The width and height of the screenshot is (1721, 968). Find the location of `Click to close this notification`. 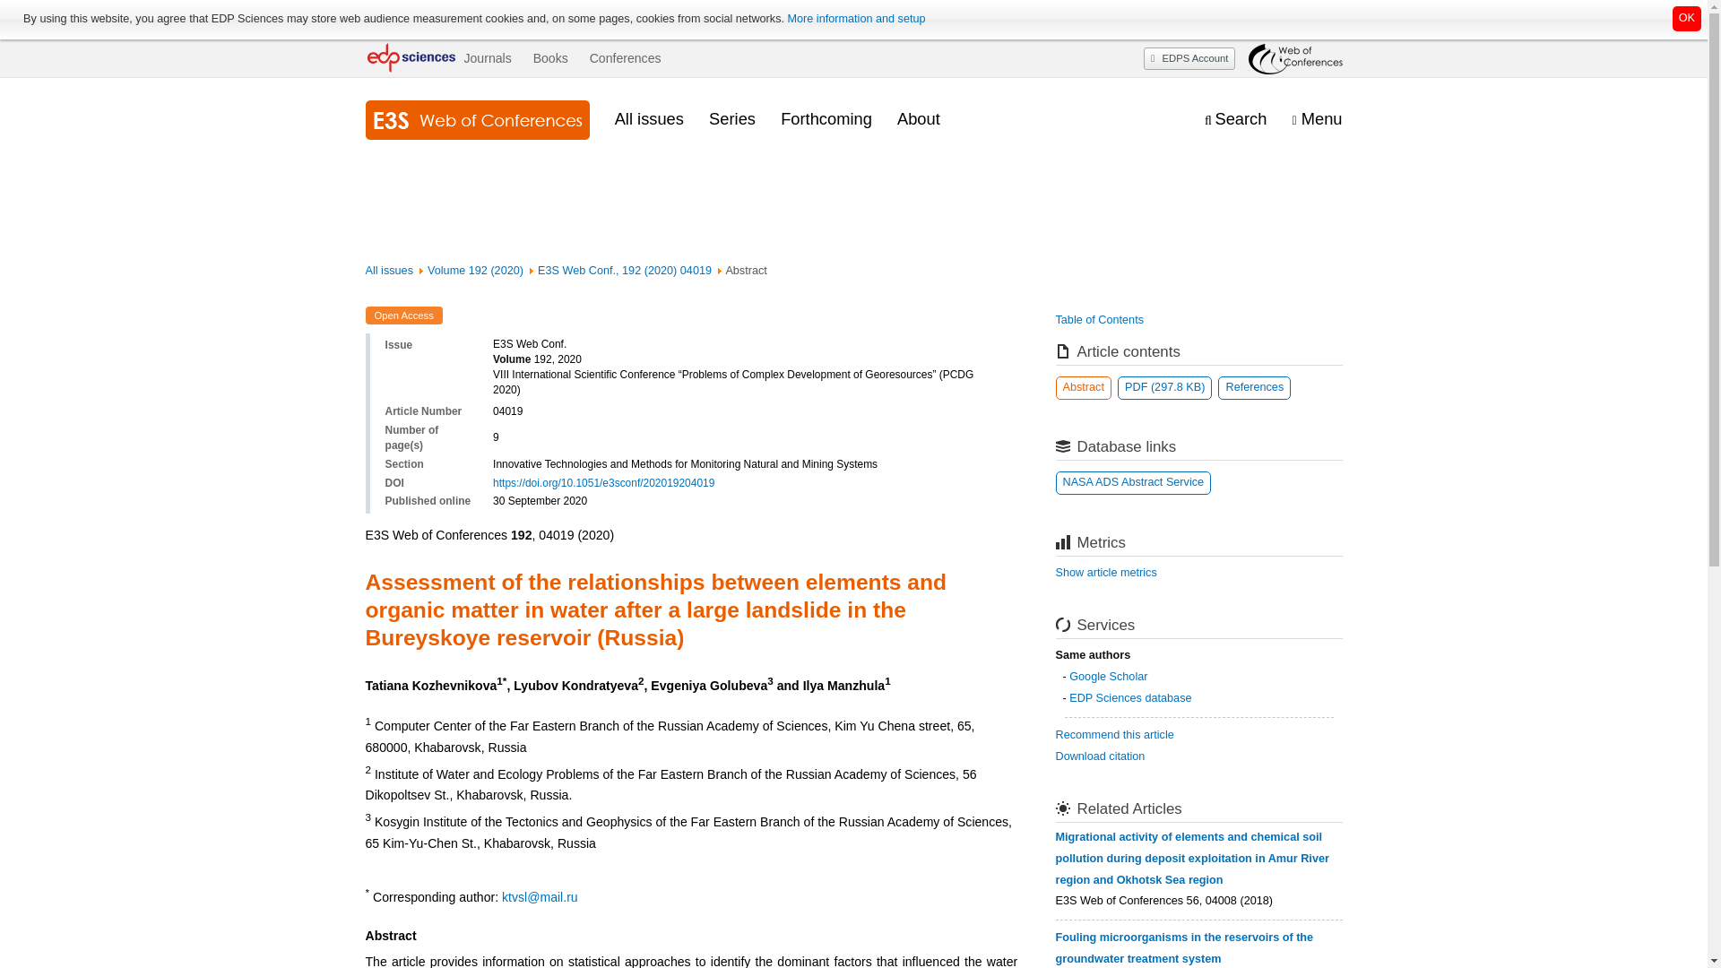

Click to close this notification is located at coordinates (1687, 18).